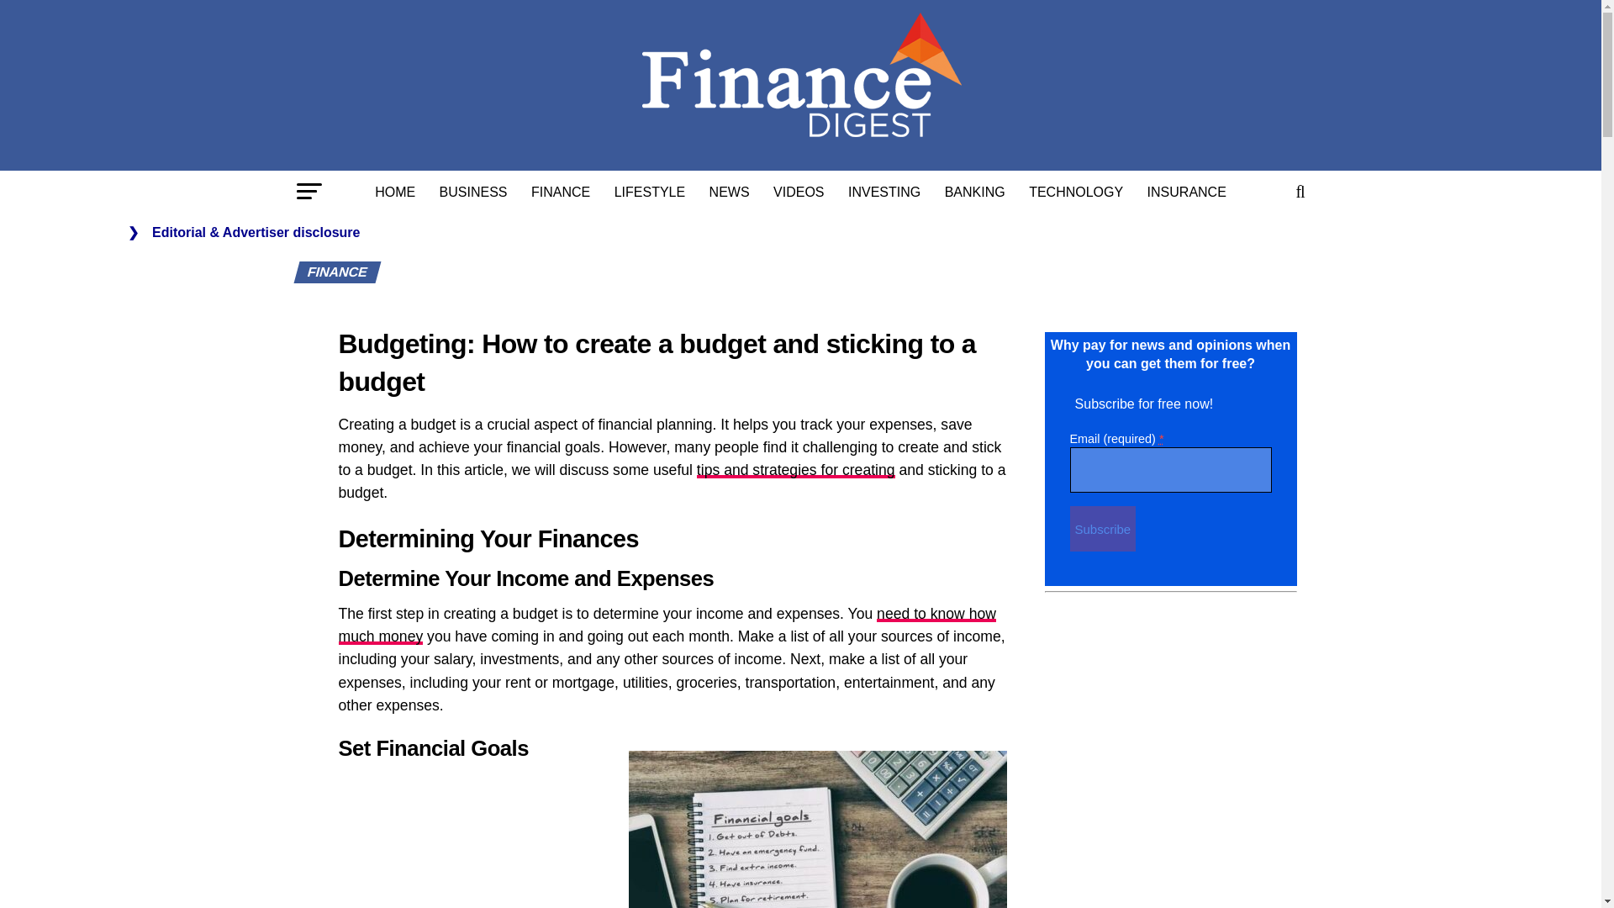 Image resolution: width=1614 pixels, height=908 pixels. I want to click on News, so click(730, 192).